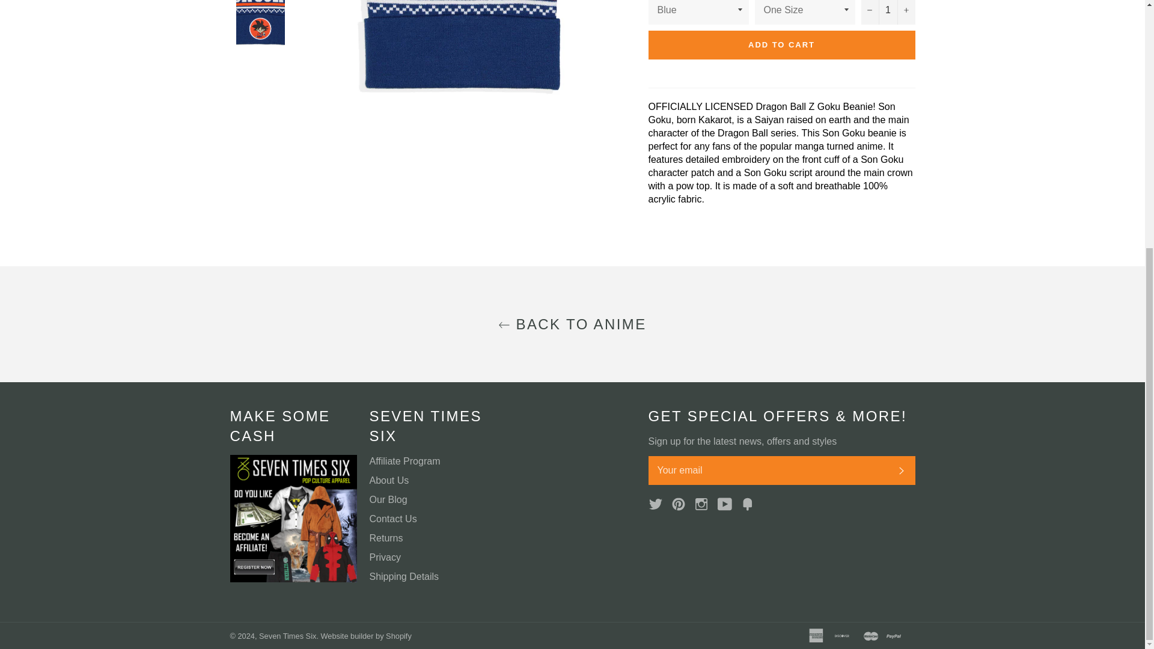 This screenshot has height=649, width=1154. What do you see at coordinates (750, 503) in the screenshot?
I see `Seven Times Six on Fancy` at bounding box center [750, 503].